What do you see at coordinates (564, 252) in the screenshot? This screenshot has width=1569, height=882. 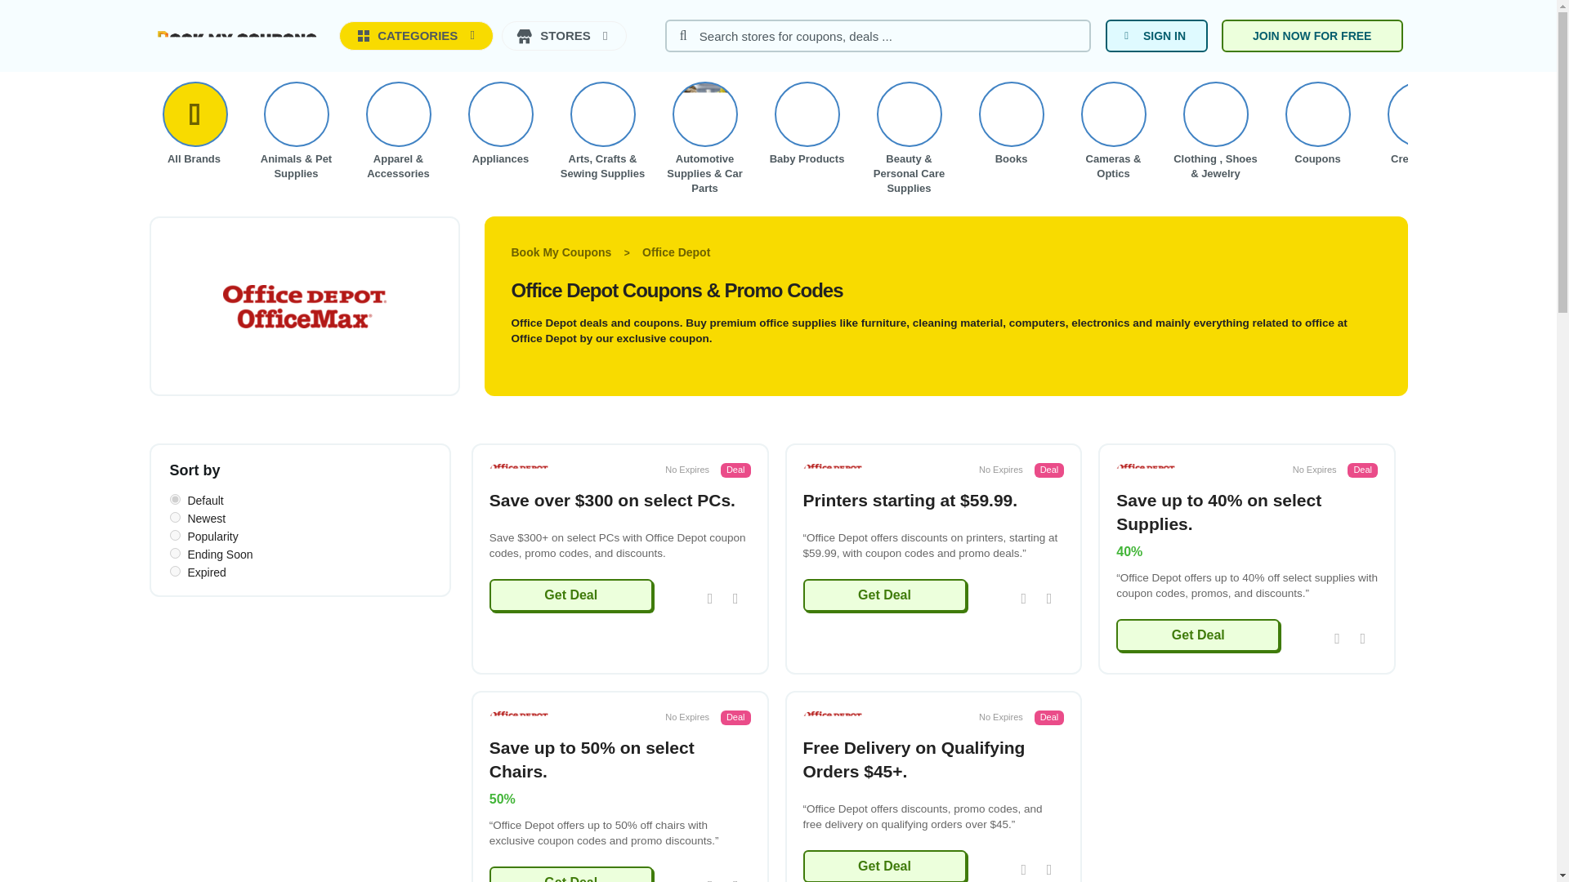 I see `Go to Book My Coupons.` at bounding box center [564, 252].